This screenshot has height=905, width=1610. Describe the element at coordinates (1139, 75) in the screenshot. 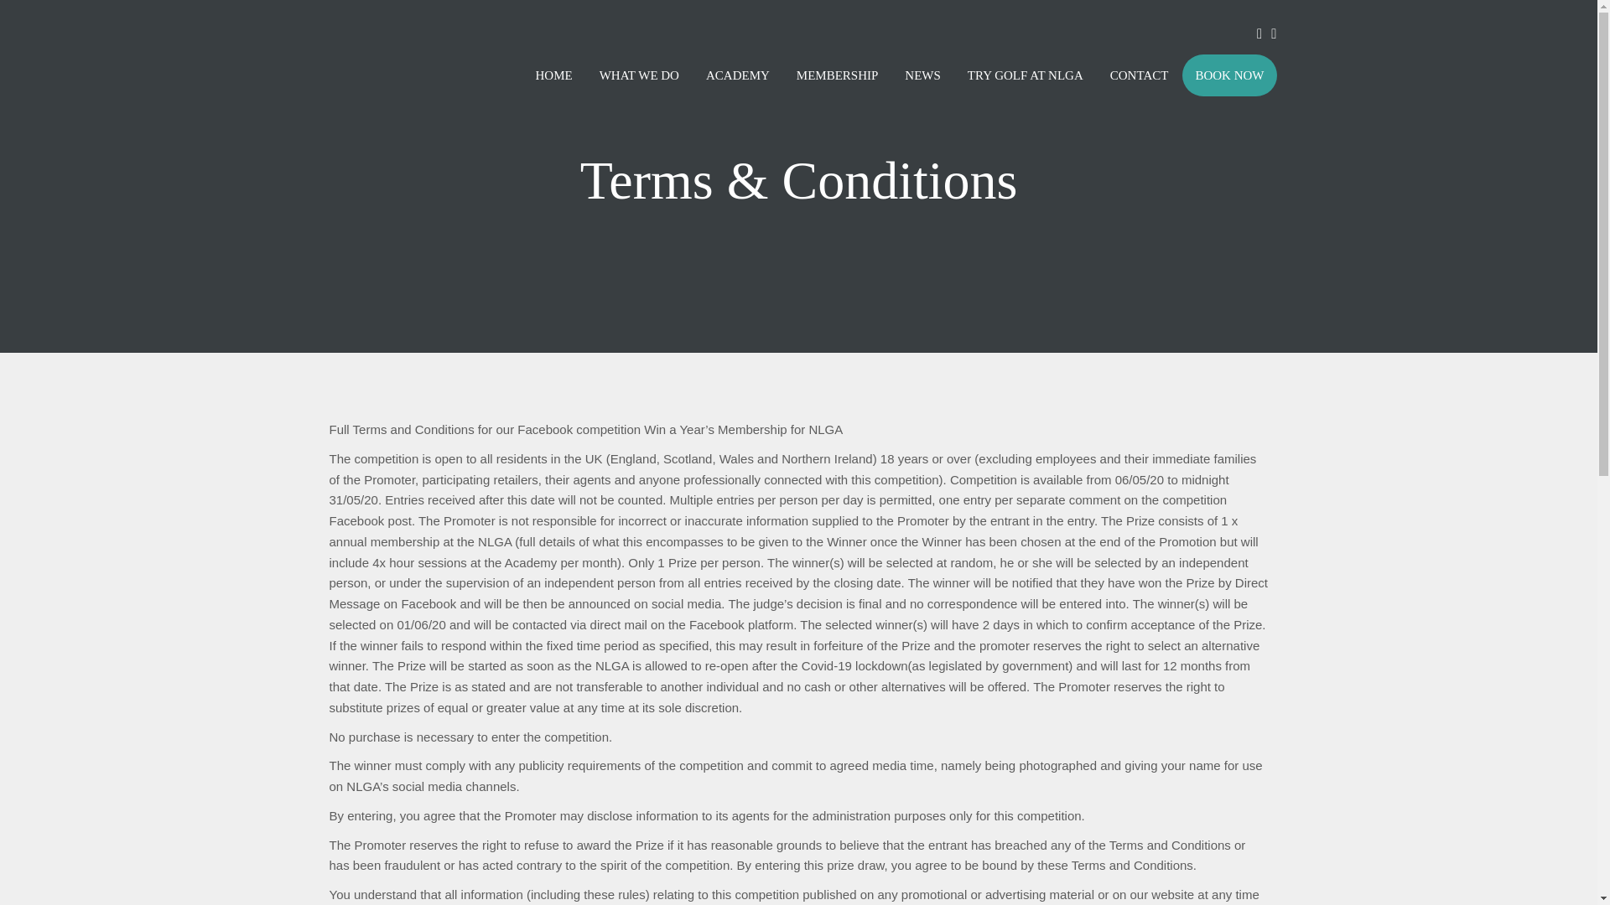

I see `CONTACT` at that location.